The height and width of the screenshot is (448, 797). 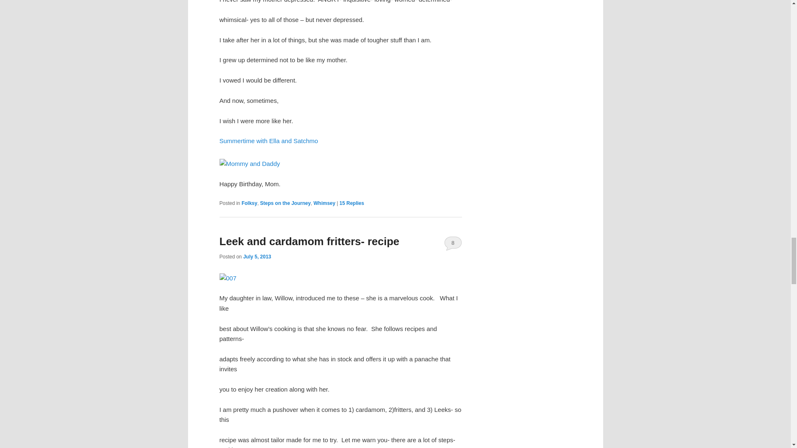 I want to click on Leek and cardamom fritters- recipe, so click(x=309, y=241).